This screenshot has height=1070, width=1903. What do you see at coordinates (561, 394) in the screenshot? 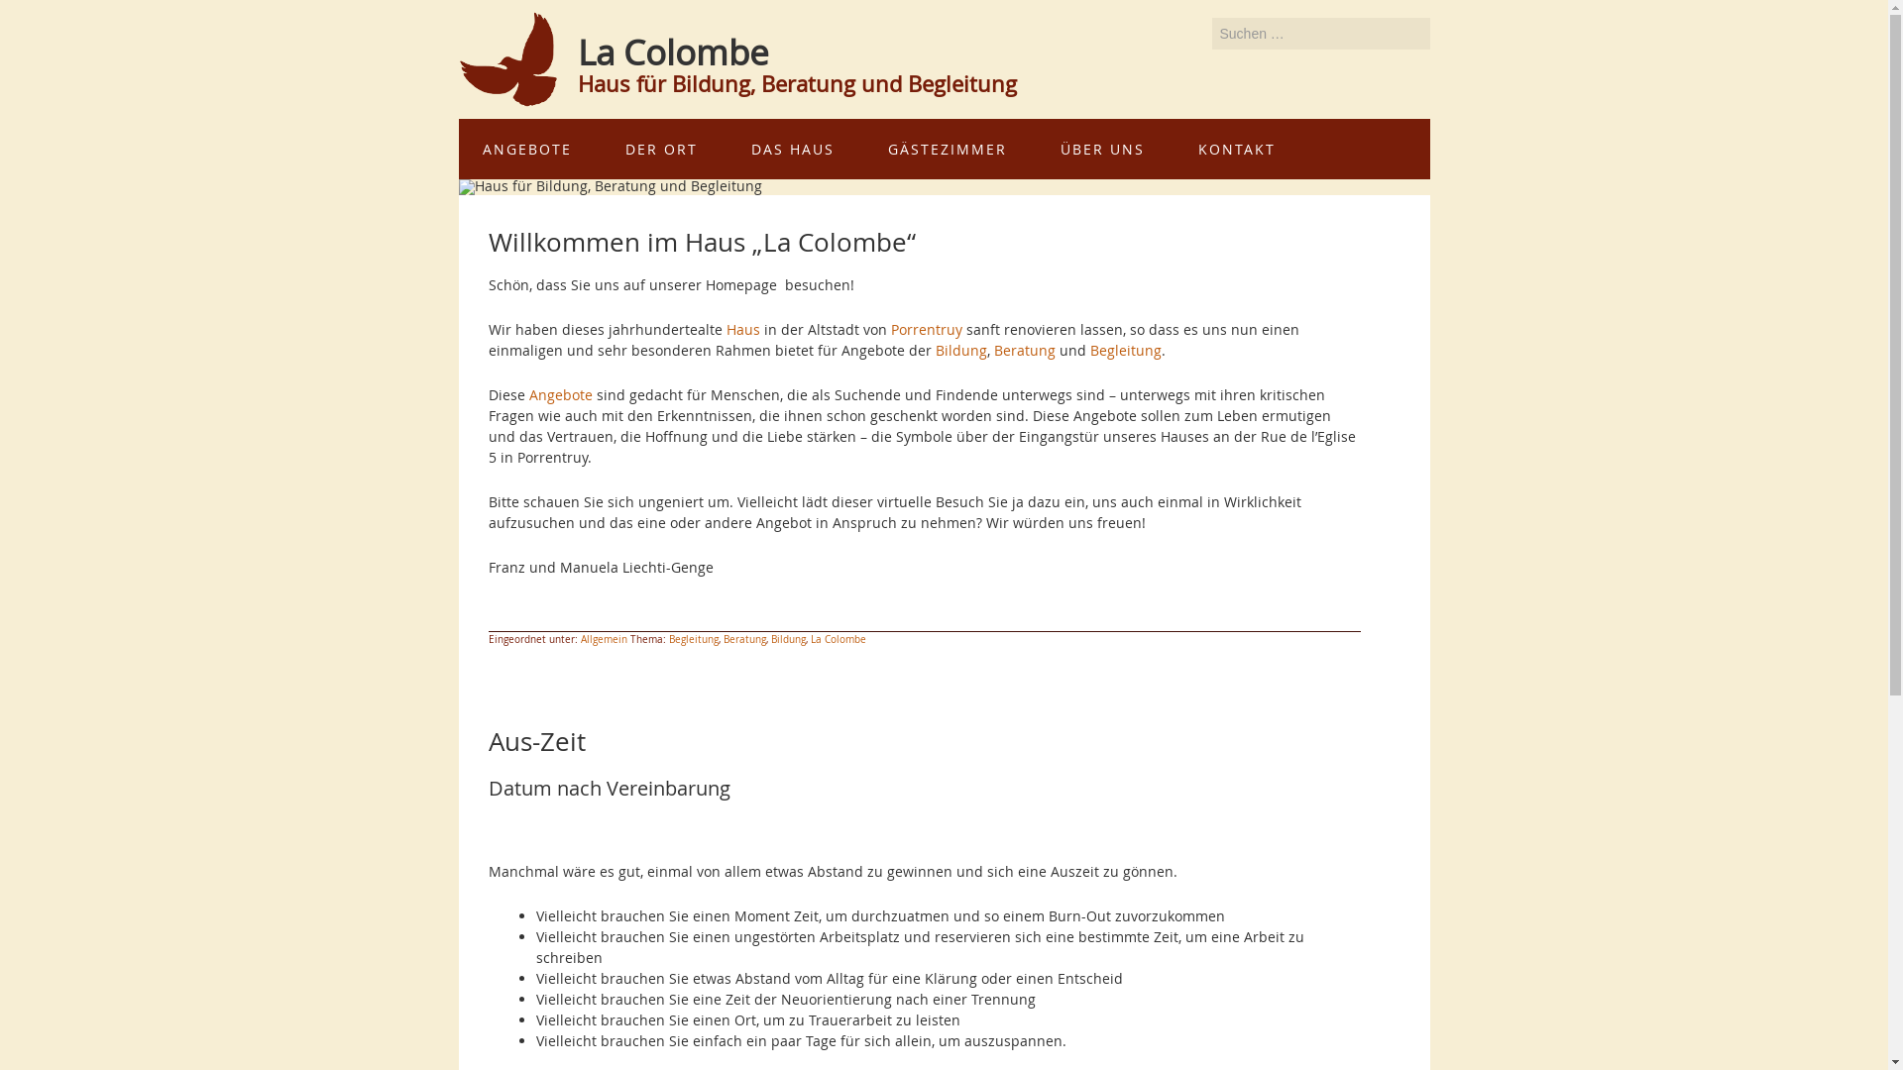
I see `Angebote` at bounding box center [561, 394].